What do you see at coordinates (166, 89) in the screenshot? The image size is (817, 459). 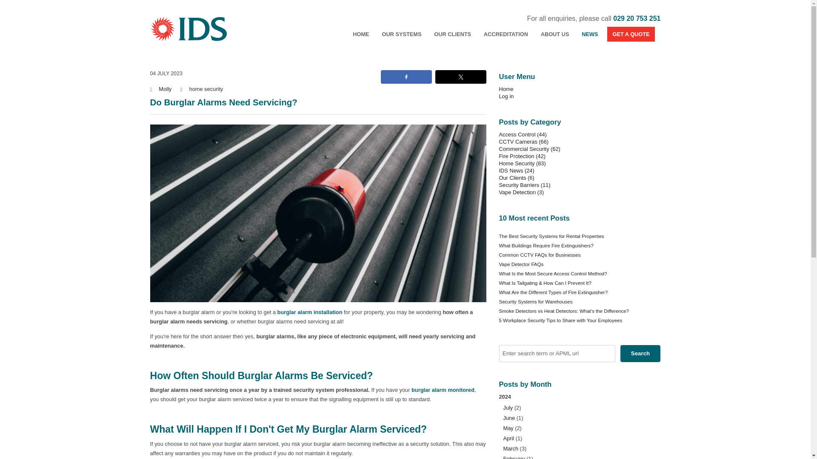 I see `Molly` at bounding box center [166, 89].